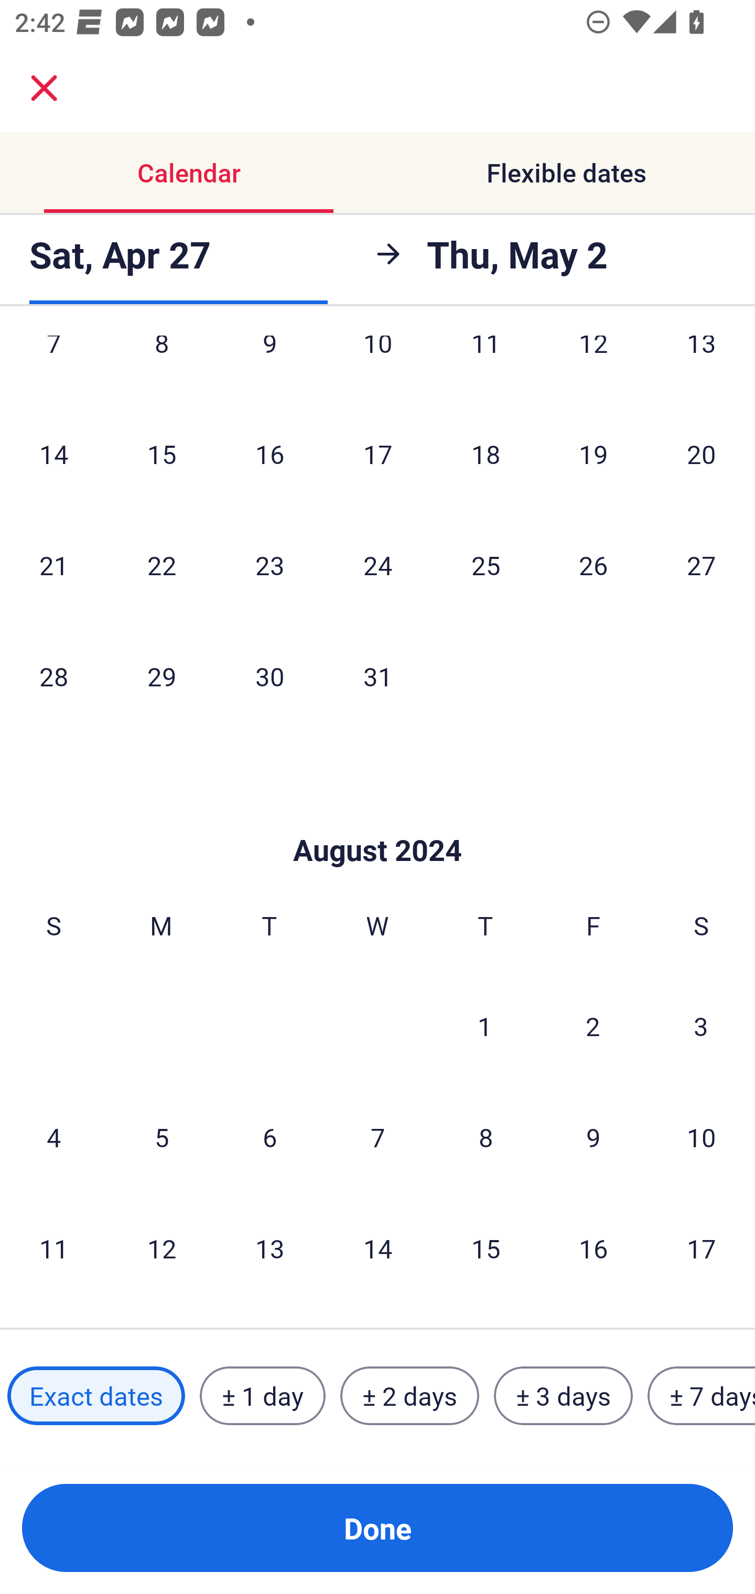  What do you see at coordinates (161, 366) in the screenshot?
I see `8 Monday, July 8, 2024` at bounding box center [161, 366].